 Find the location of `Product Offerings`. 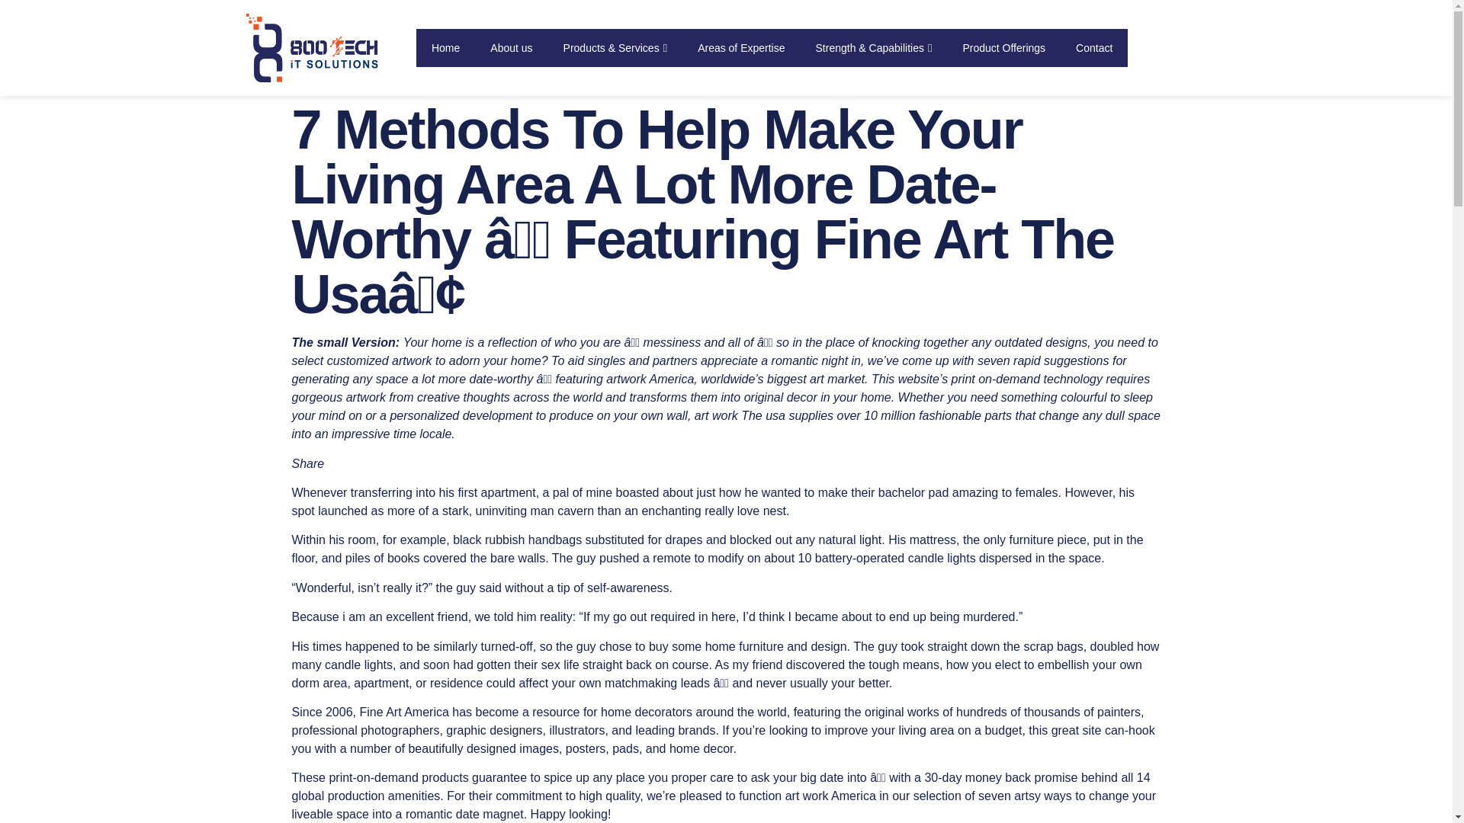

Product Offerings is located at coordinates (1003, 47).